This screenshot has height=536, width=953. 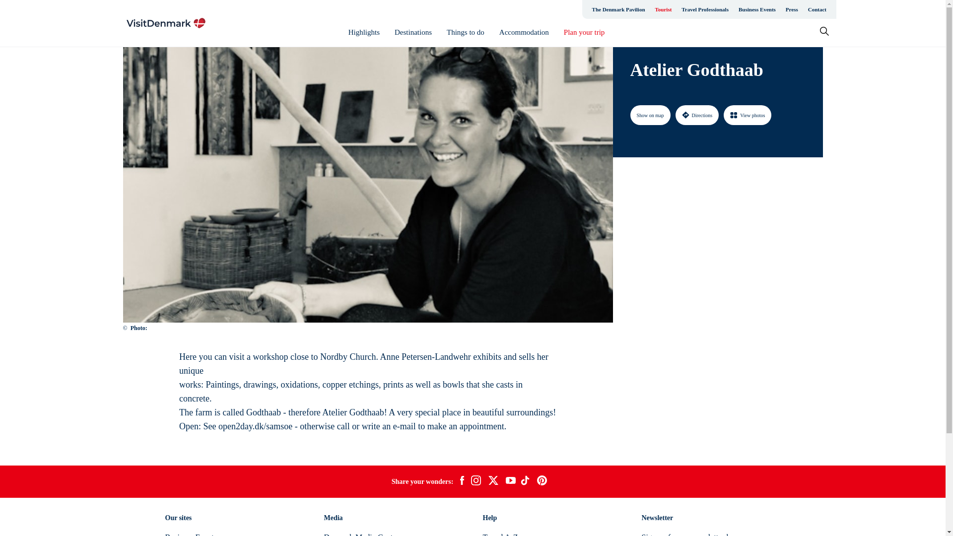 What do you see at coordinates (166, 23) in the screenshot?
I see `Go to homepage` at bounding box center [166, 23].